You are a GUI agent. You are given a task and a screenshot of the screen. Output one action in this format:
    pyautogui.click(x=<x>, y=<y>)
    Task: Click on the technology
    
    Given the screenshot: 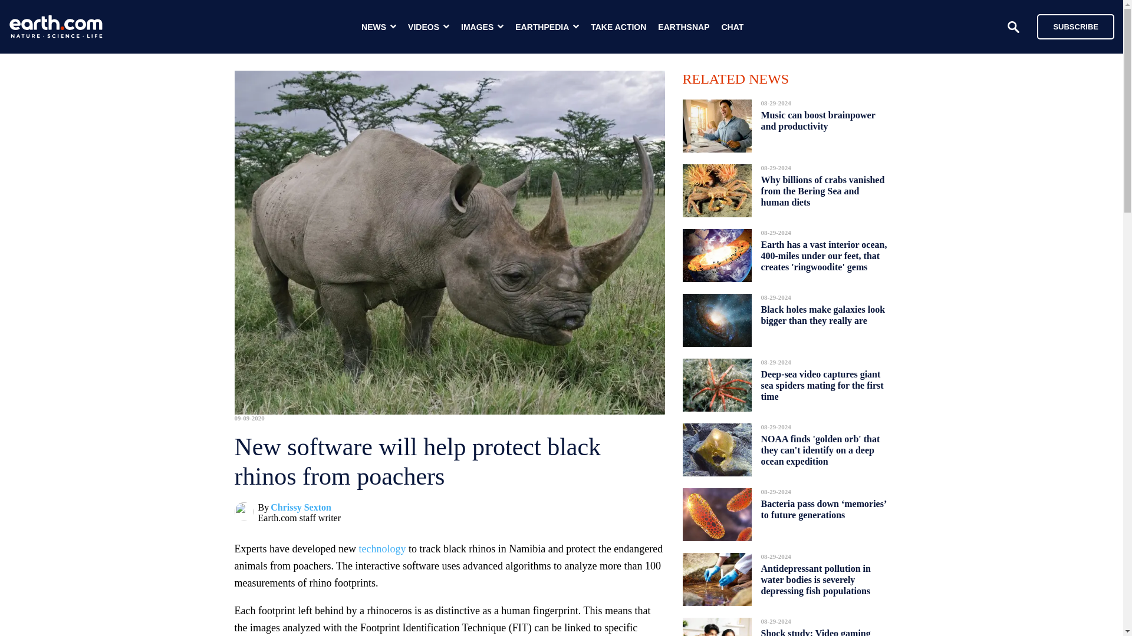 What is the action you would take?
    pyautogui.click(x=382, y=549)
    